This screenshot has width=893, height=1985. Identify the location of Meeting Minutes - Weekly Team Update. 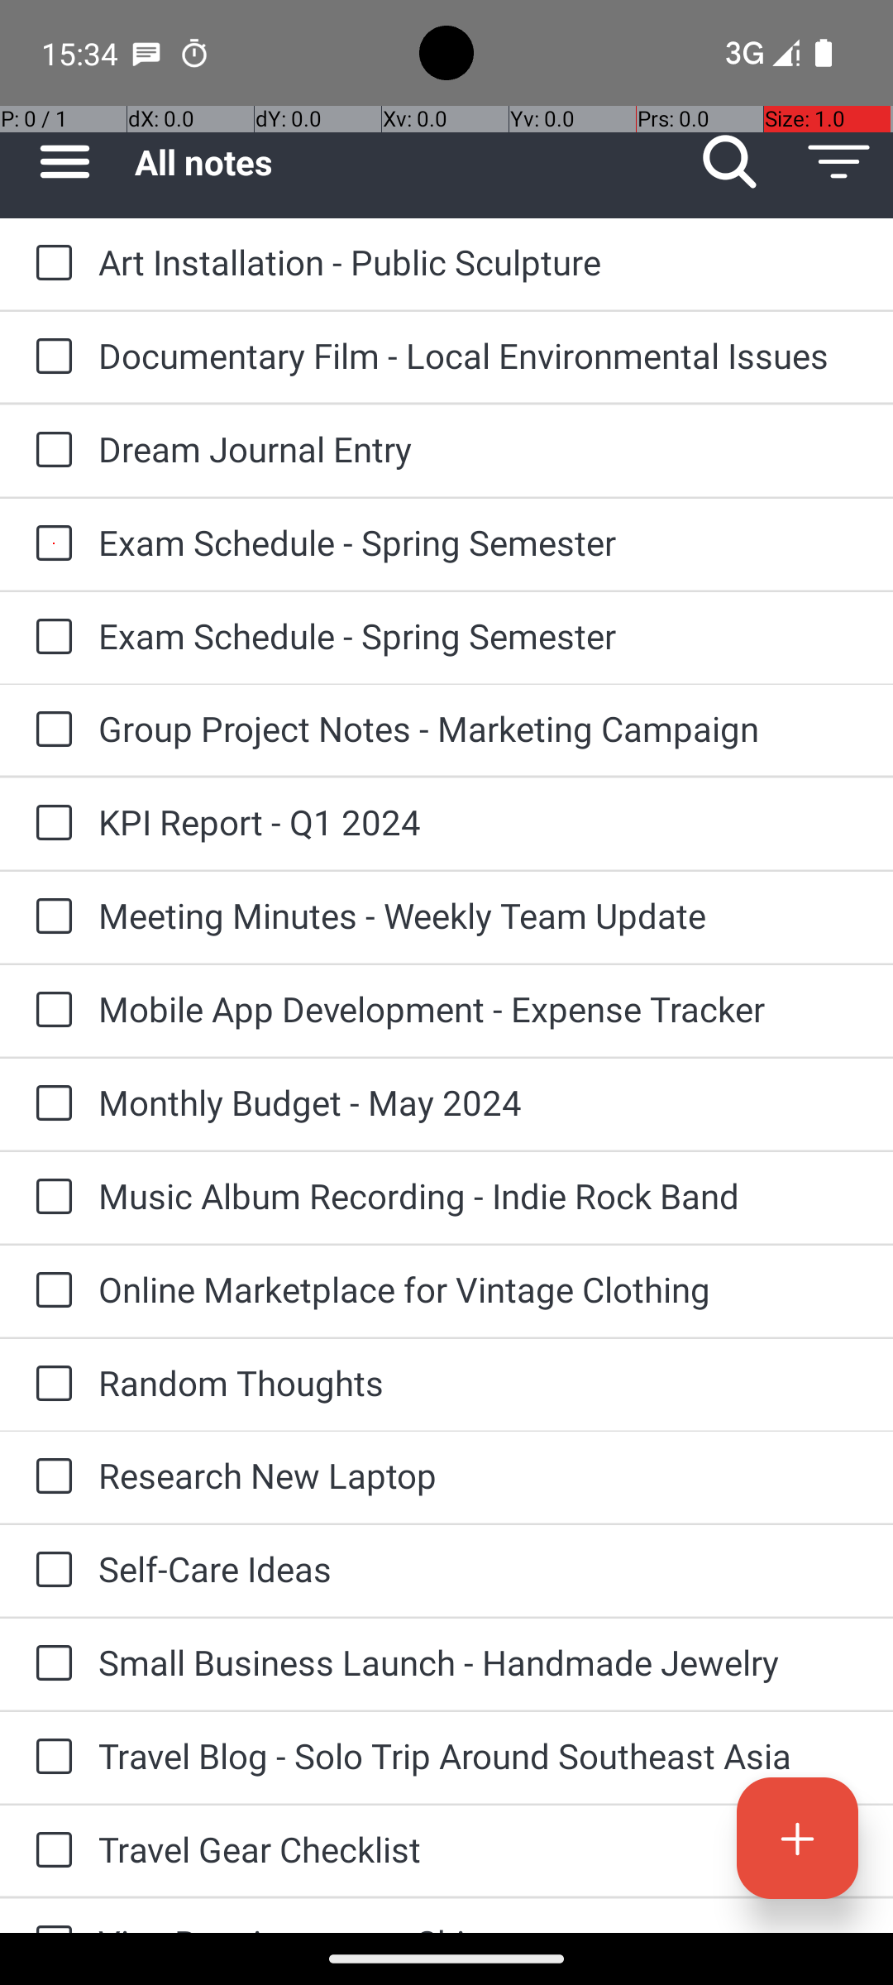
(480, 915).